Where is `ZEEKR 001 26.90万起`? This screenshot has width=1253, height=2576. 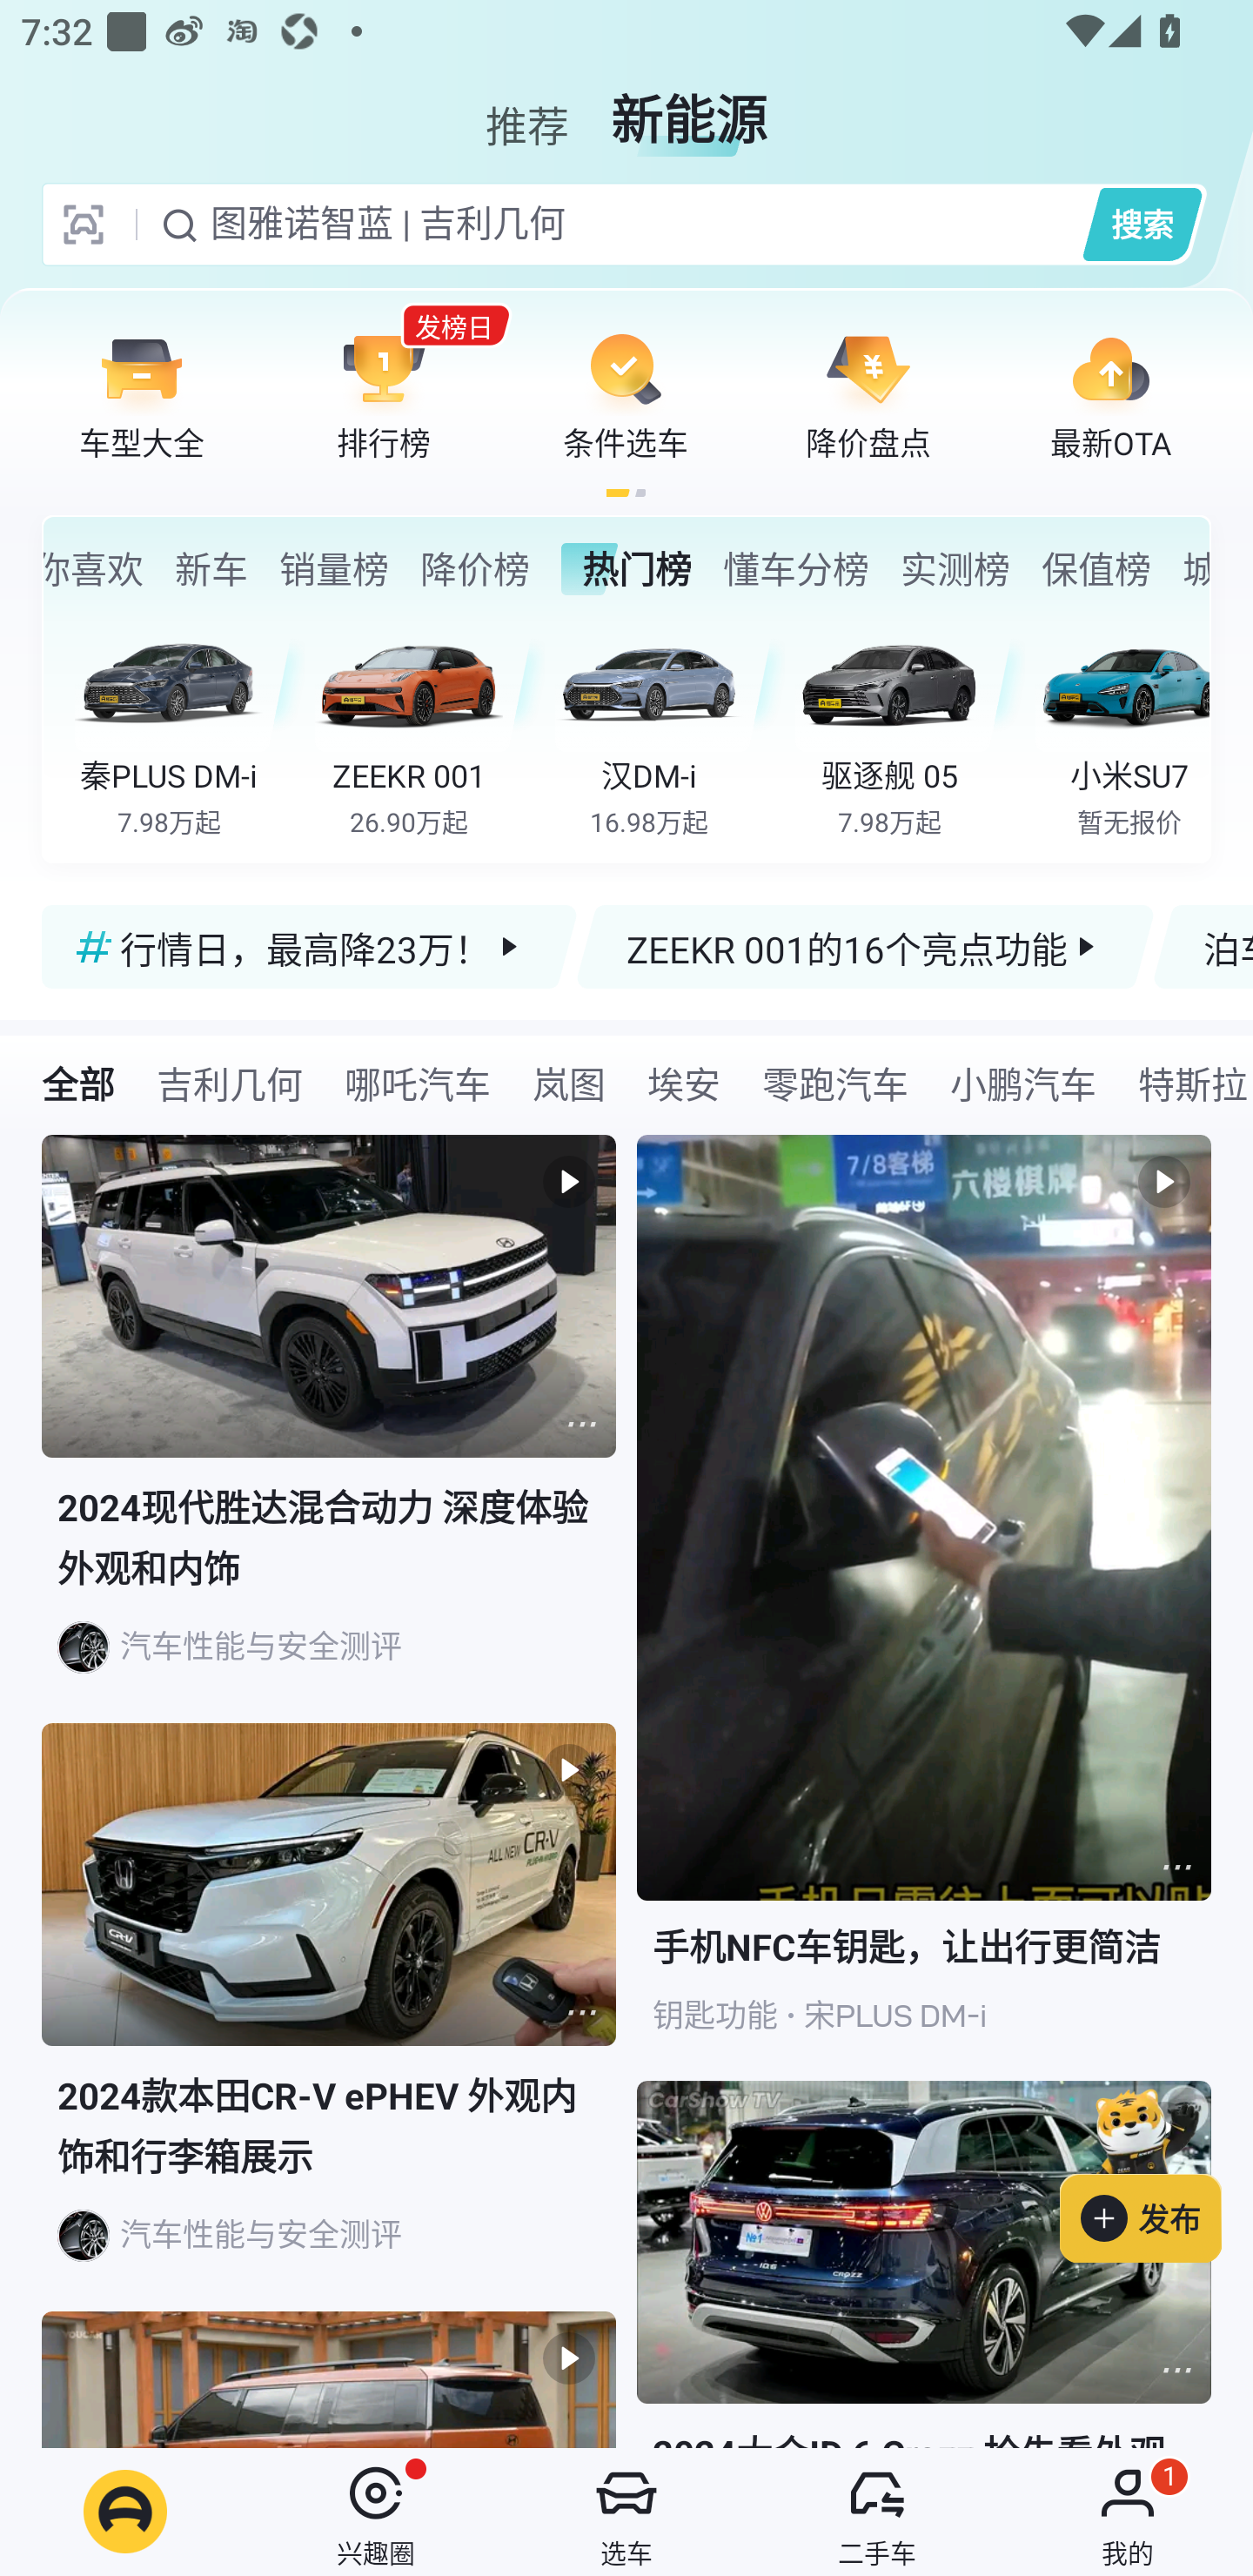 ZEEKR 001 26.90万起 is located at coordinates (430, 728).